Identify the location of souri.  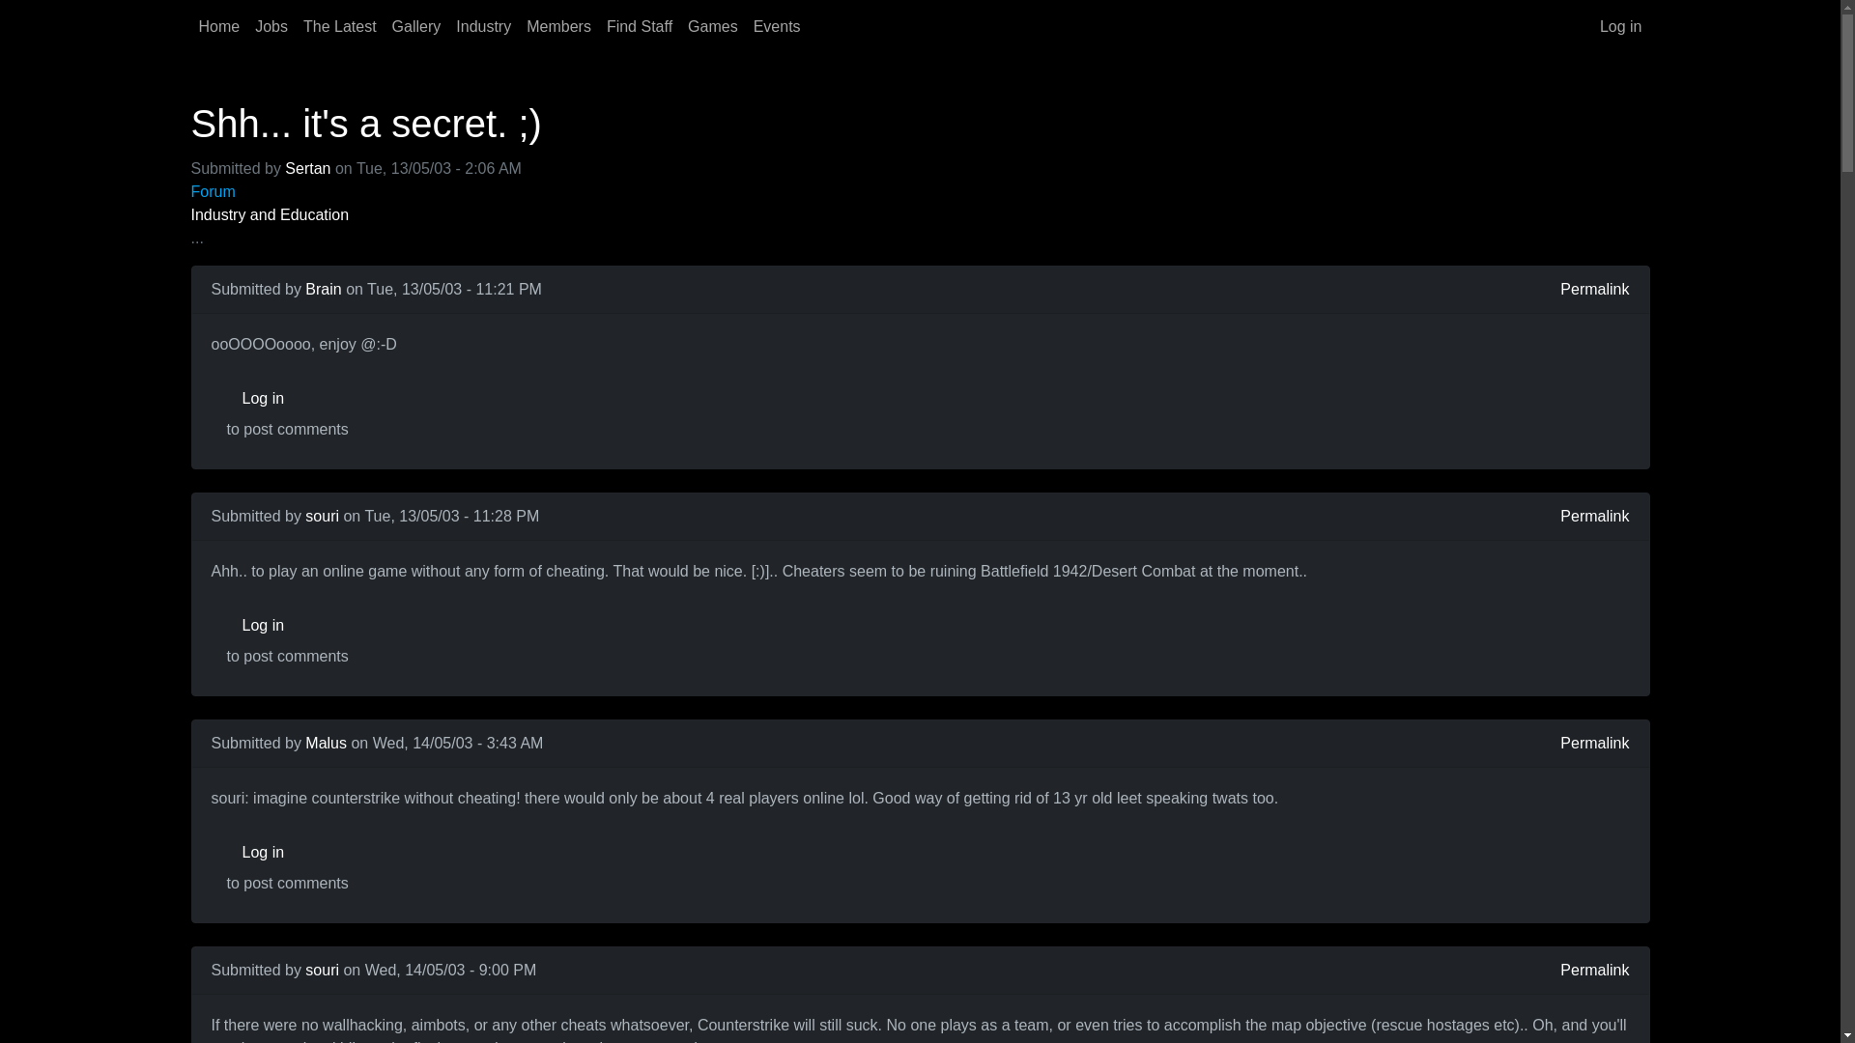
(323, 970).